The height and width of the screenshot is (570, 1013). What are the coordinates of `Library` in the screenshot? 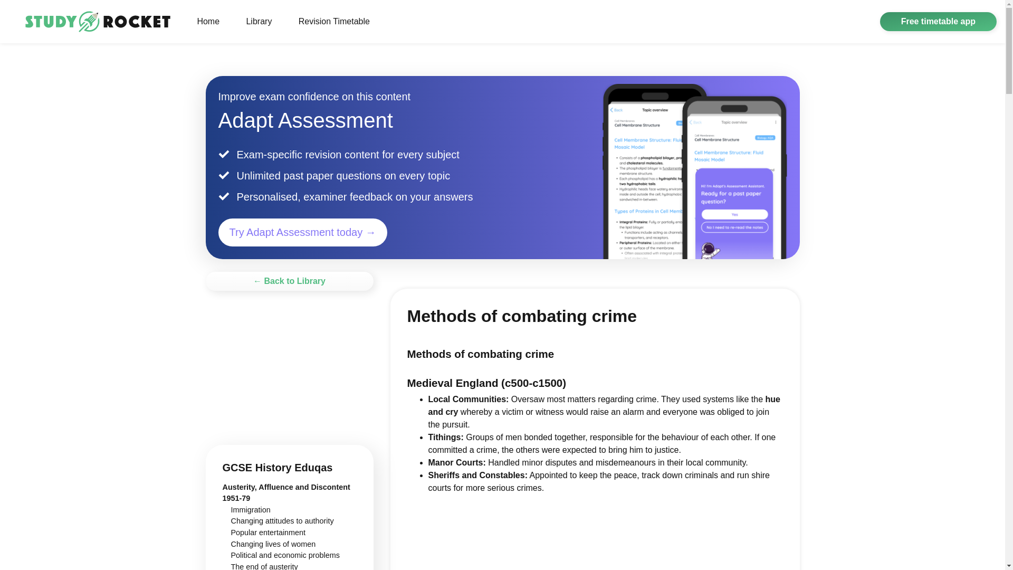 It's located at (259, 21).